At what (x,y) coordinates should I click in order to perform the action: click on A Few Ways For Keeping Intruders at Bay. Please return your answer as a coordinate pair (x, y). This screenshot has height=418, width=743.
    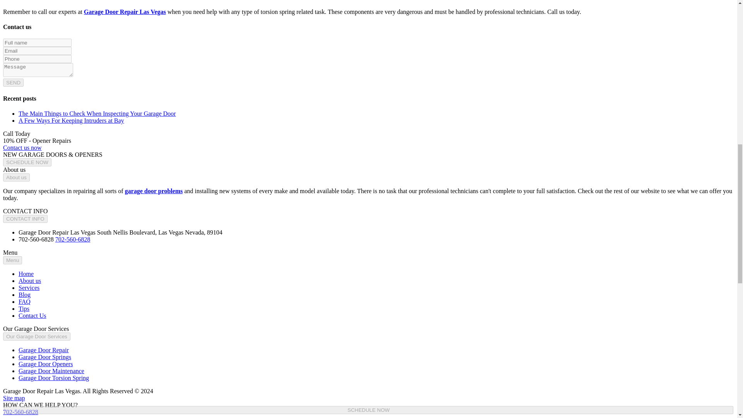
    Looking at the image, I should click on (71, 120).